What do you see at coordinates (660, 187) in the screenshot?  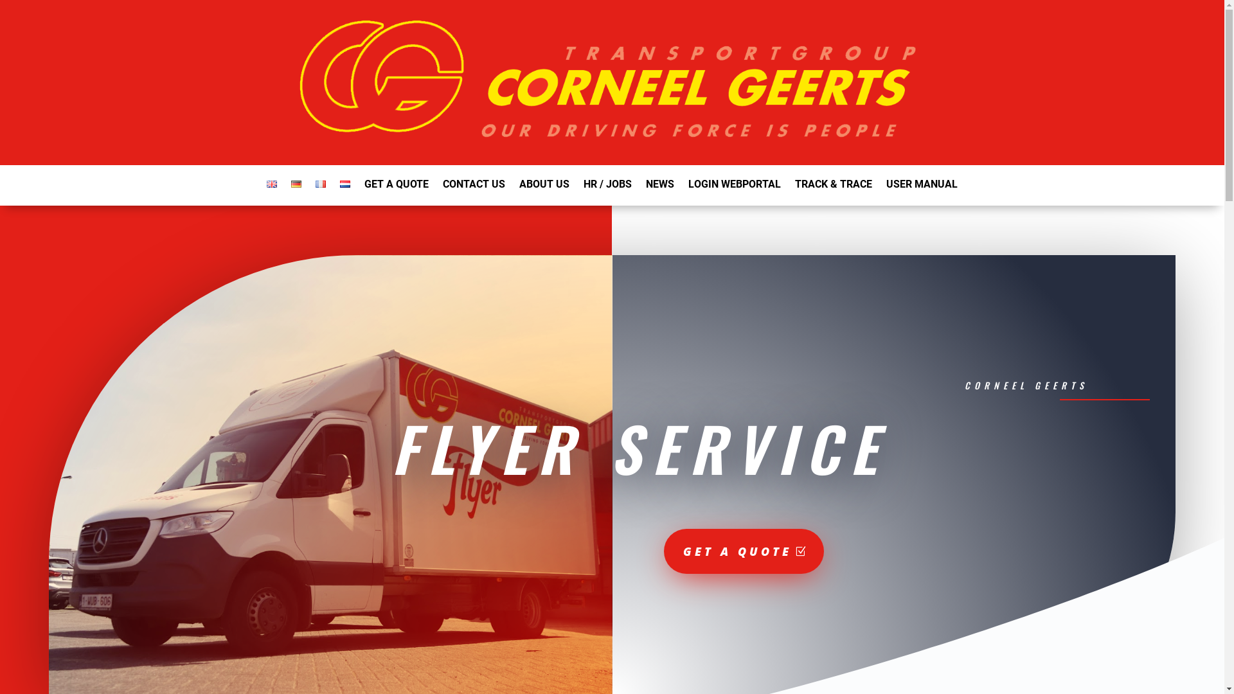 I see `NEWS` at bounding box center [660, 187].